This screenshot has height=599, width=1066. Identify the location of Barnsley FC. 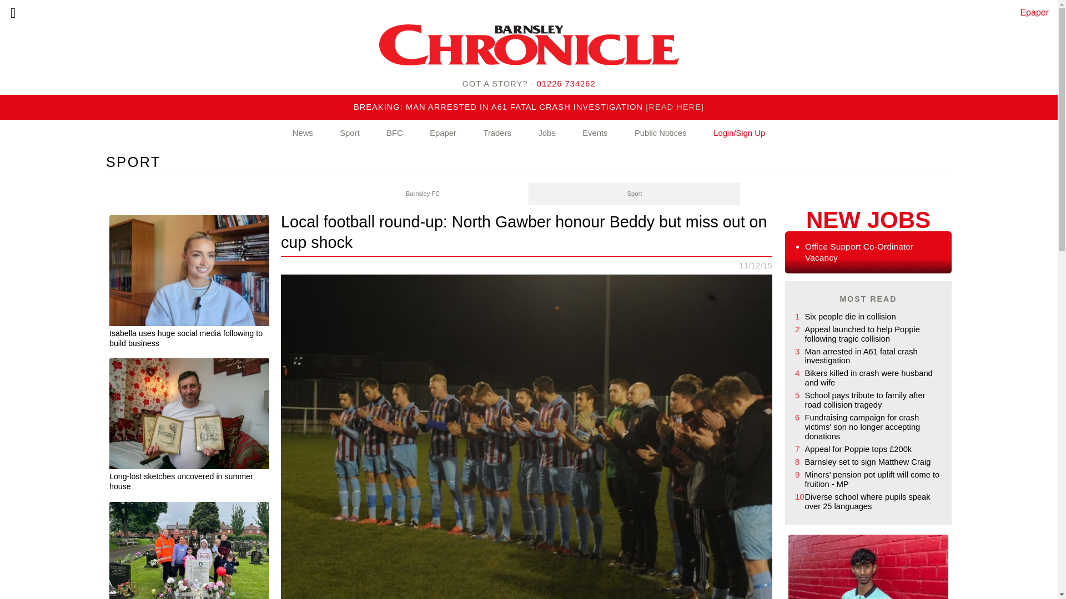
(423, 194).